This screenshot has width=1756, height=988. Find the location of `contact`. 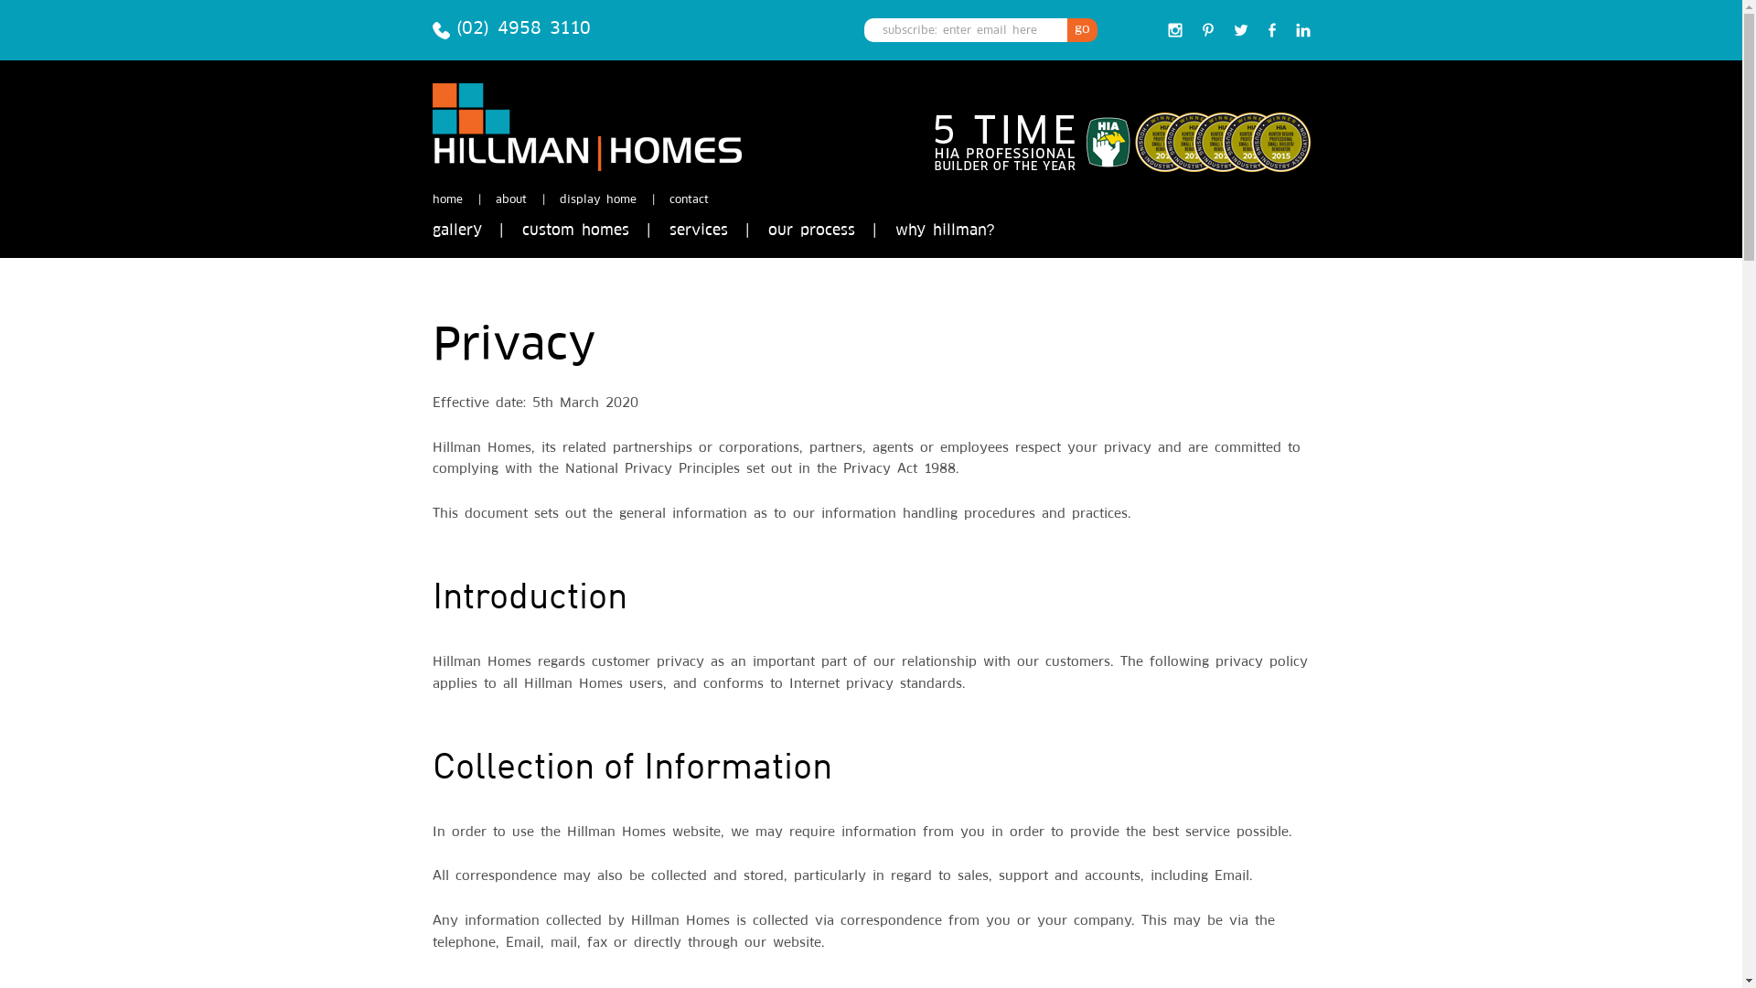

contact is located at coordinates (690, 200).